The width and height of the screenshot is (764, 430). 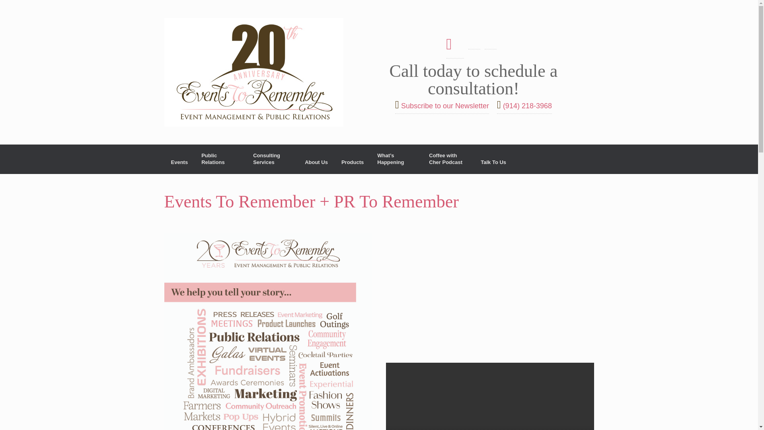 What do you see at coordinates (179, 162) in the screenshot?
I see `Events` at bounding box center [179, 162].